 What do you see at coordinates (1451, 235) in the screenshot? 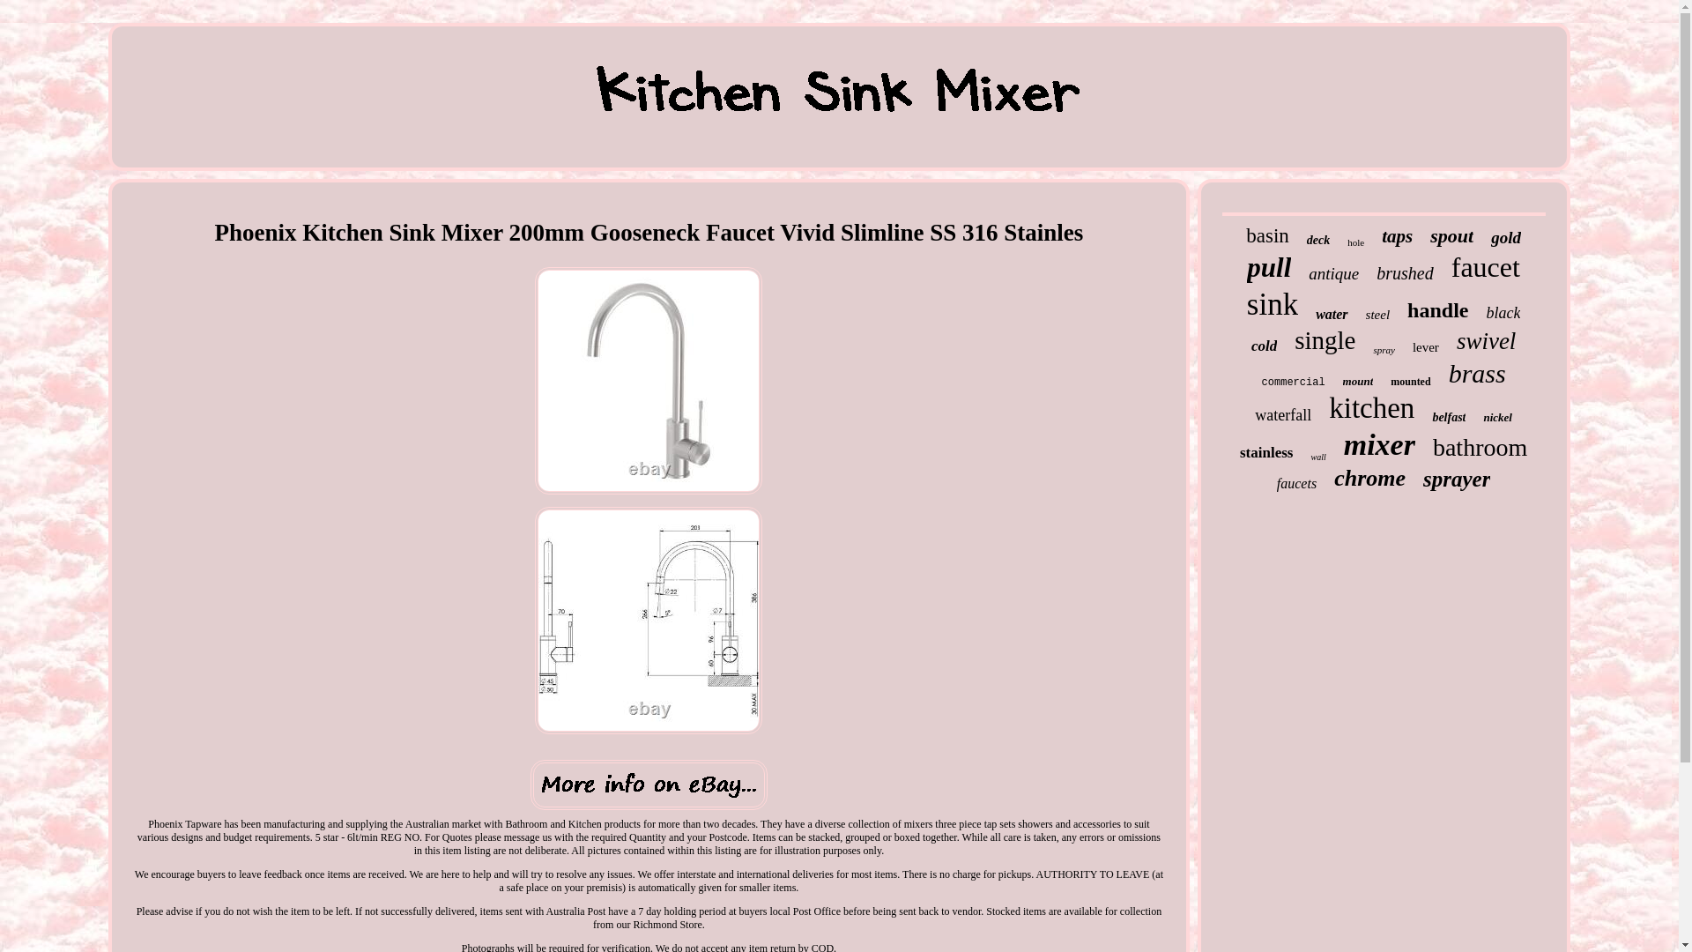
I see `spout` at bounding box center [1451, 235].